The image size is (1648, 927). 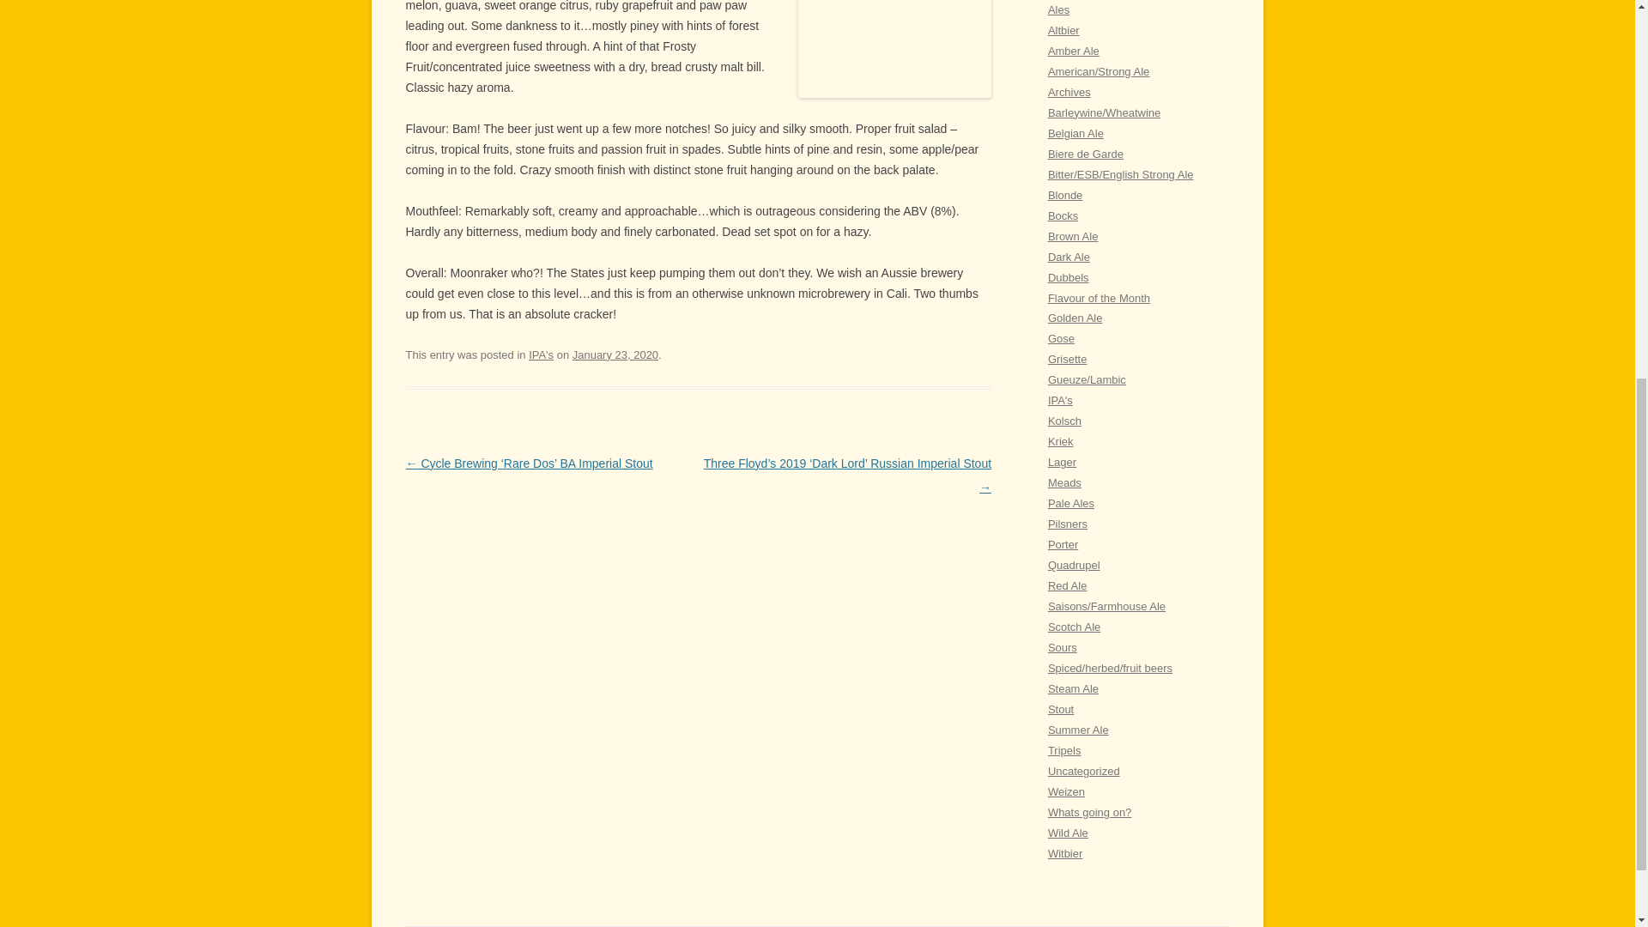 What do you see at coordinates (1099, 297) in the screenshot?
I see `Flavour of the Month` at bounding box center [1099, 297].